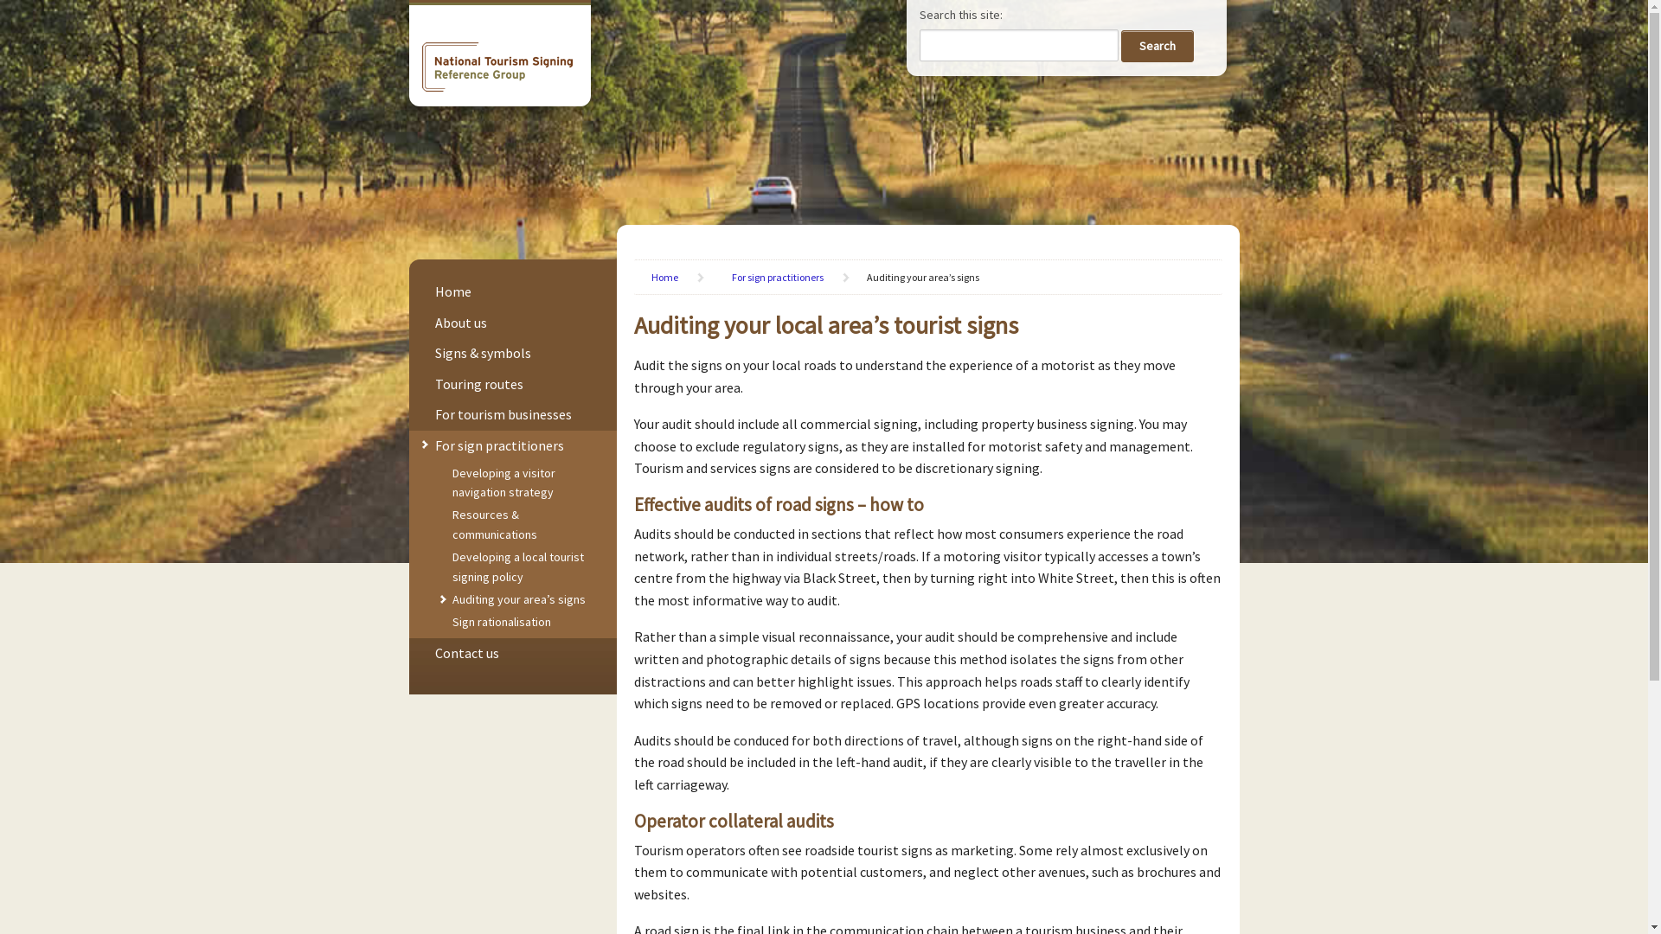 The image size is (1661, 934). I want to click on Developing a local tourist signing policy, so click(517, 566).